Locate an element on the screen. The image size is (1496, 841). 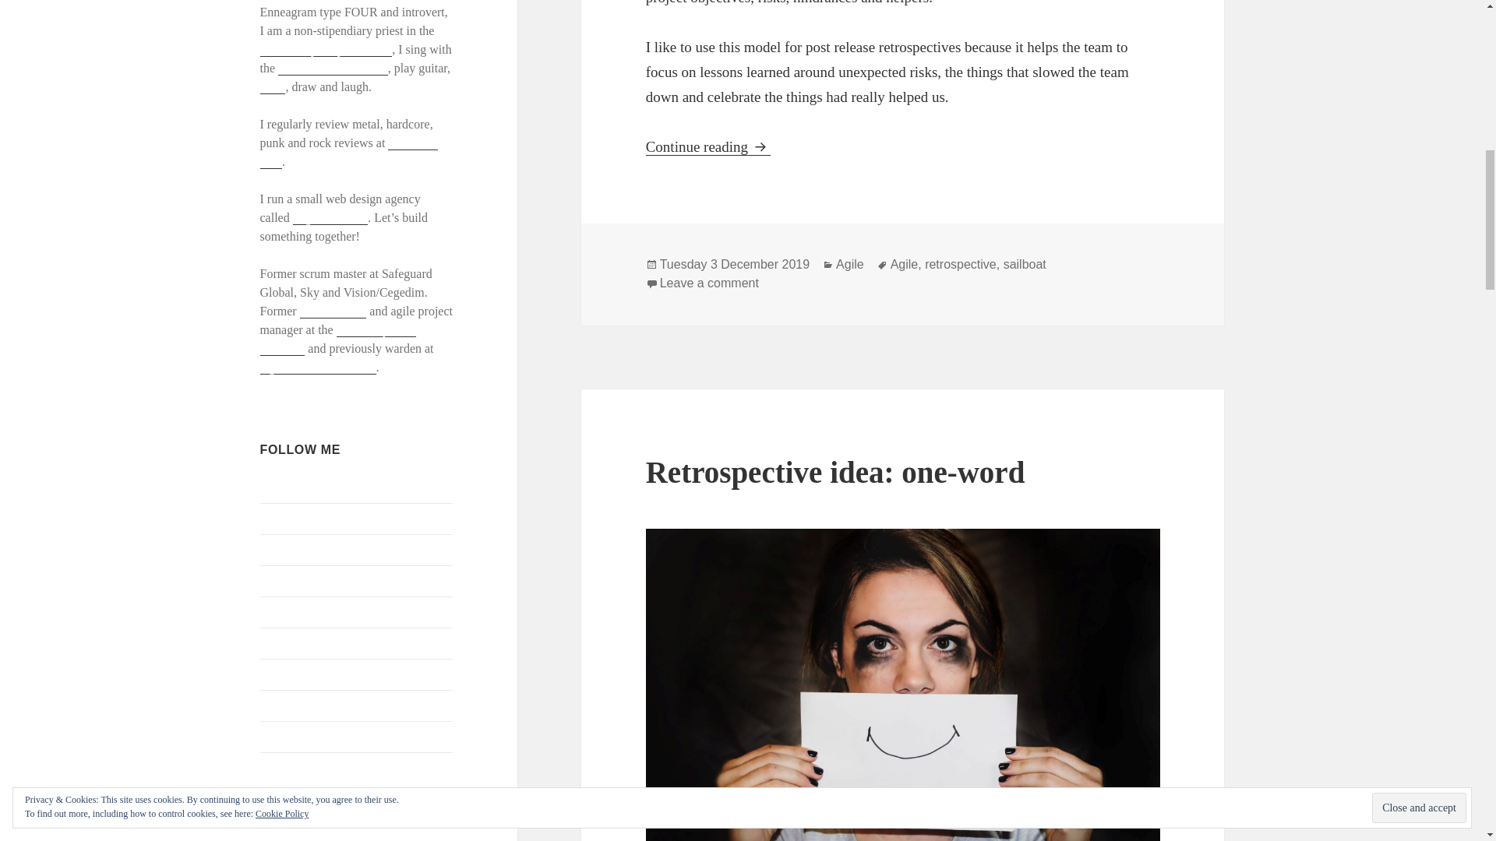
Agnes Blackadder Hall is located at coordinates (318, 368).